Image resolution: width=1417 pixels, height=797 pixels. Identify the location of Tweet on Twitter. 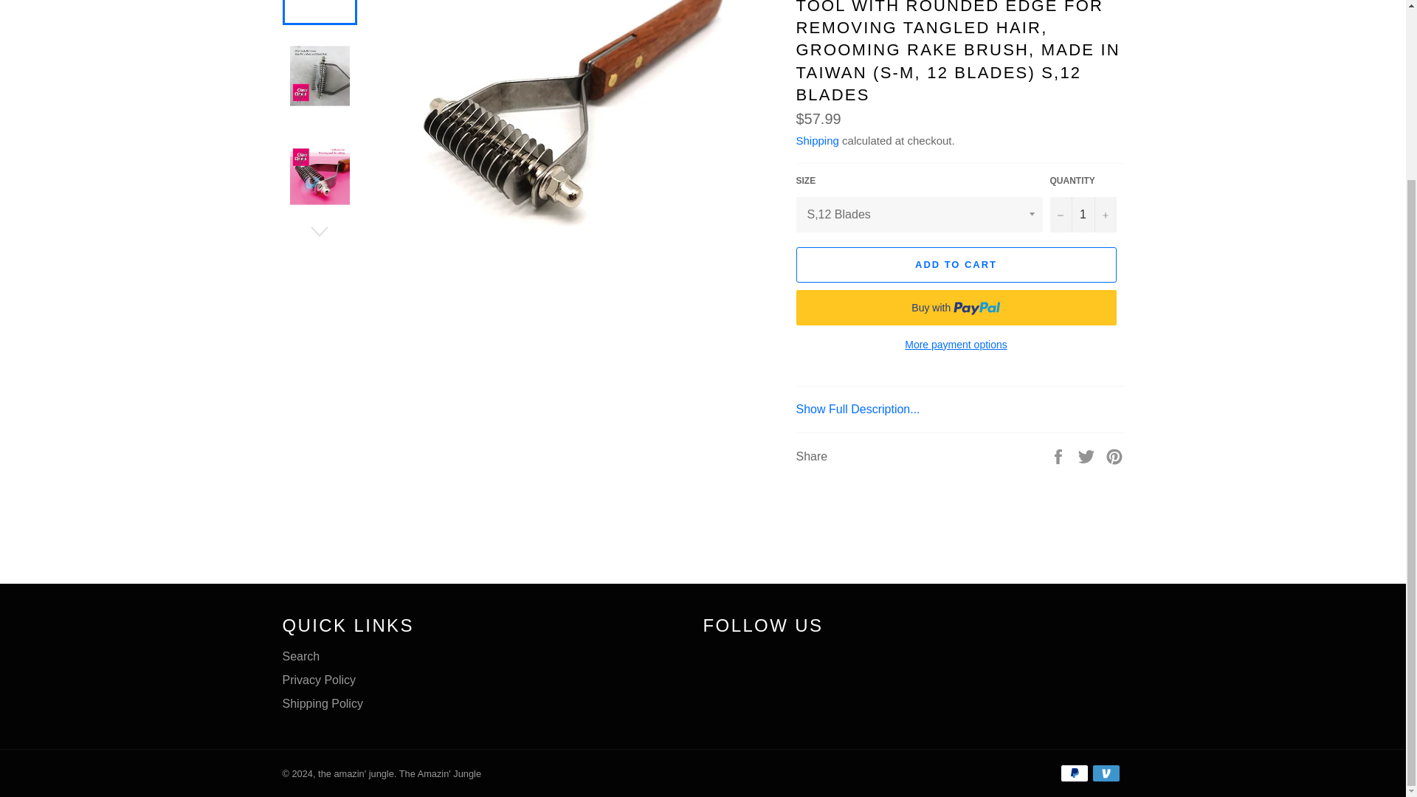
(1088, 456).